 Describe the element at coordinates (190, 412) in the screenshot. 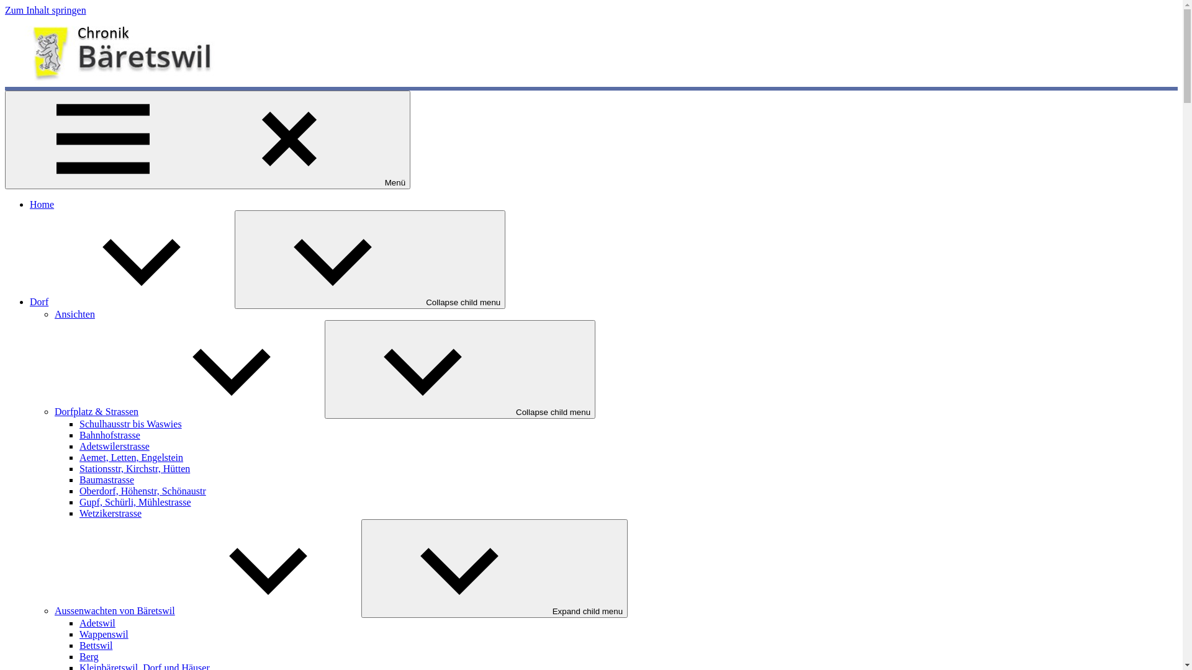

I see `Dorfplatz & Strassen` at that location.